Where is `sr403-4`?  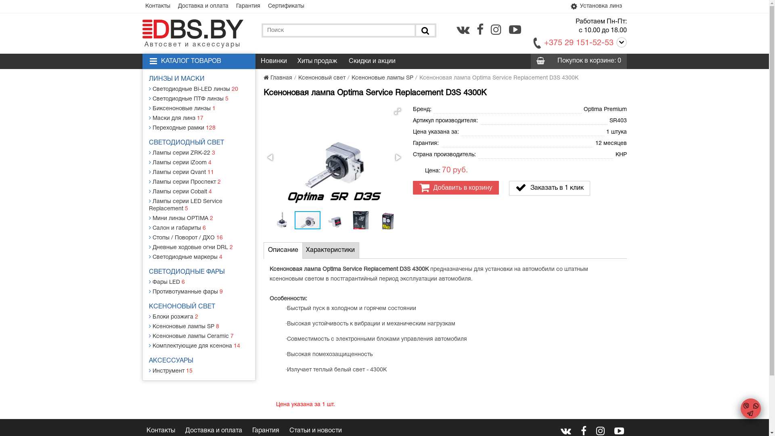
sr403-4 is located at coordinates (334, 220).